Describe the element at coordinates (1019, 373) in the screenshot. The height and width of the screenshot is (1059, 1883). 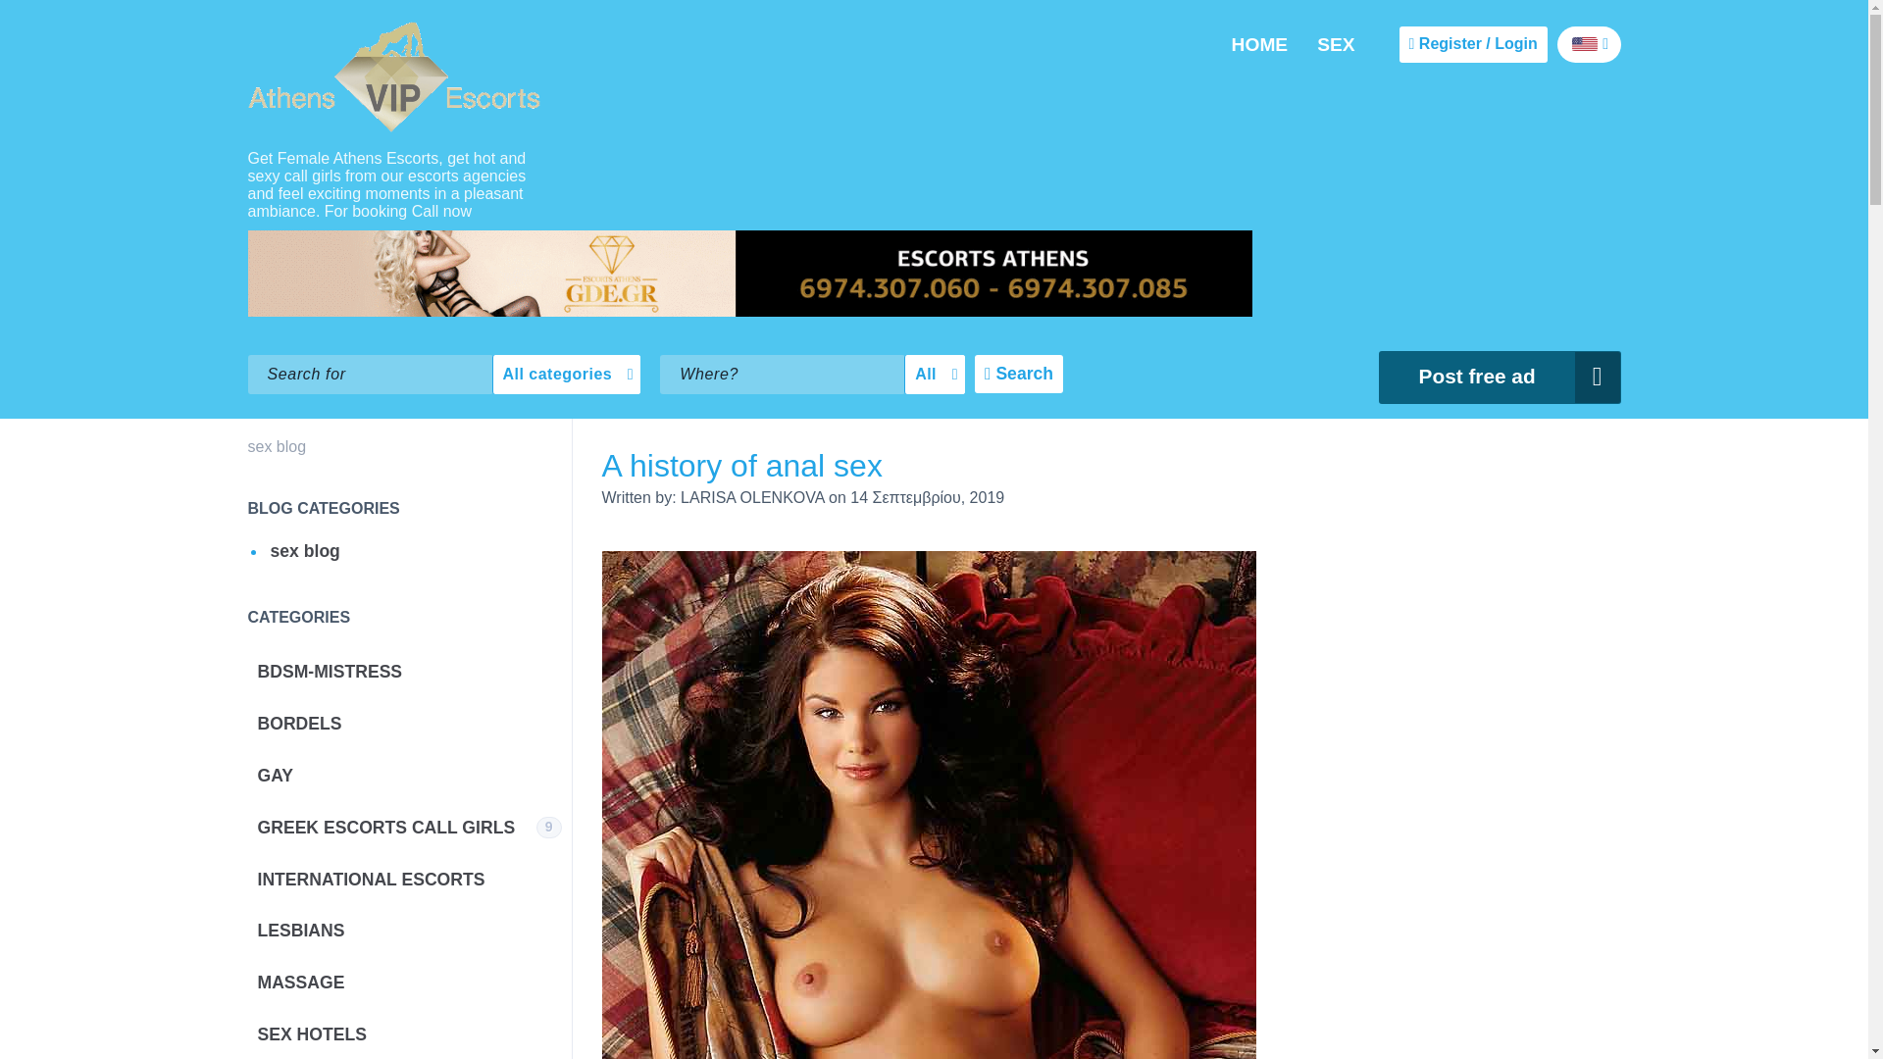
I see `Search` at that location.